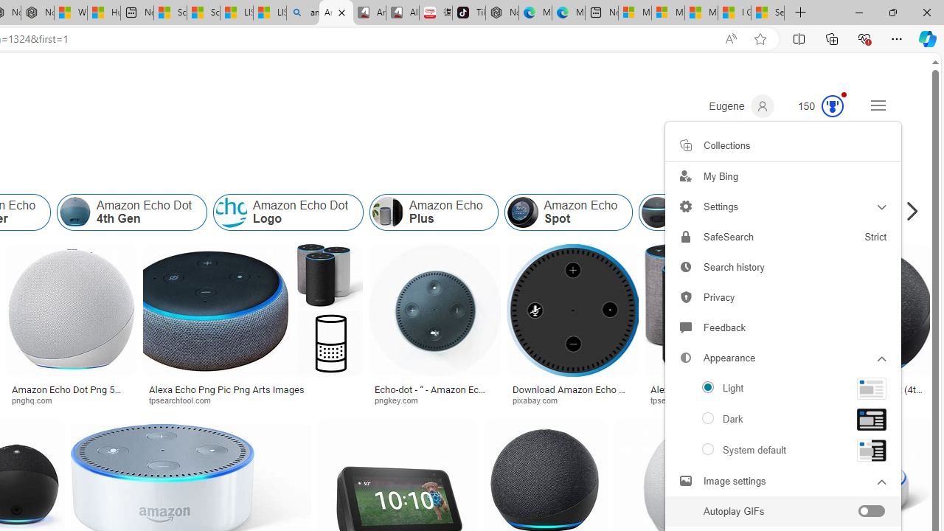 This screenshot has width=944, height=531. I want to click on croma.com, so click(832, 400).